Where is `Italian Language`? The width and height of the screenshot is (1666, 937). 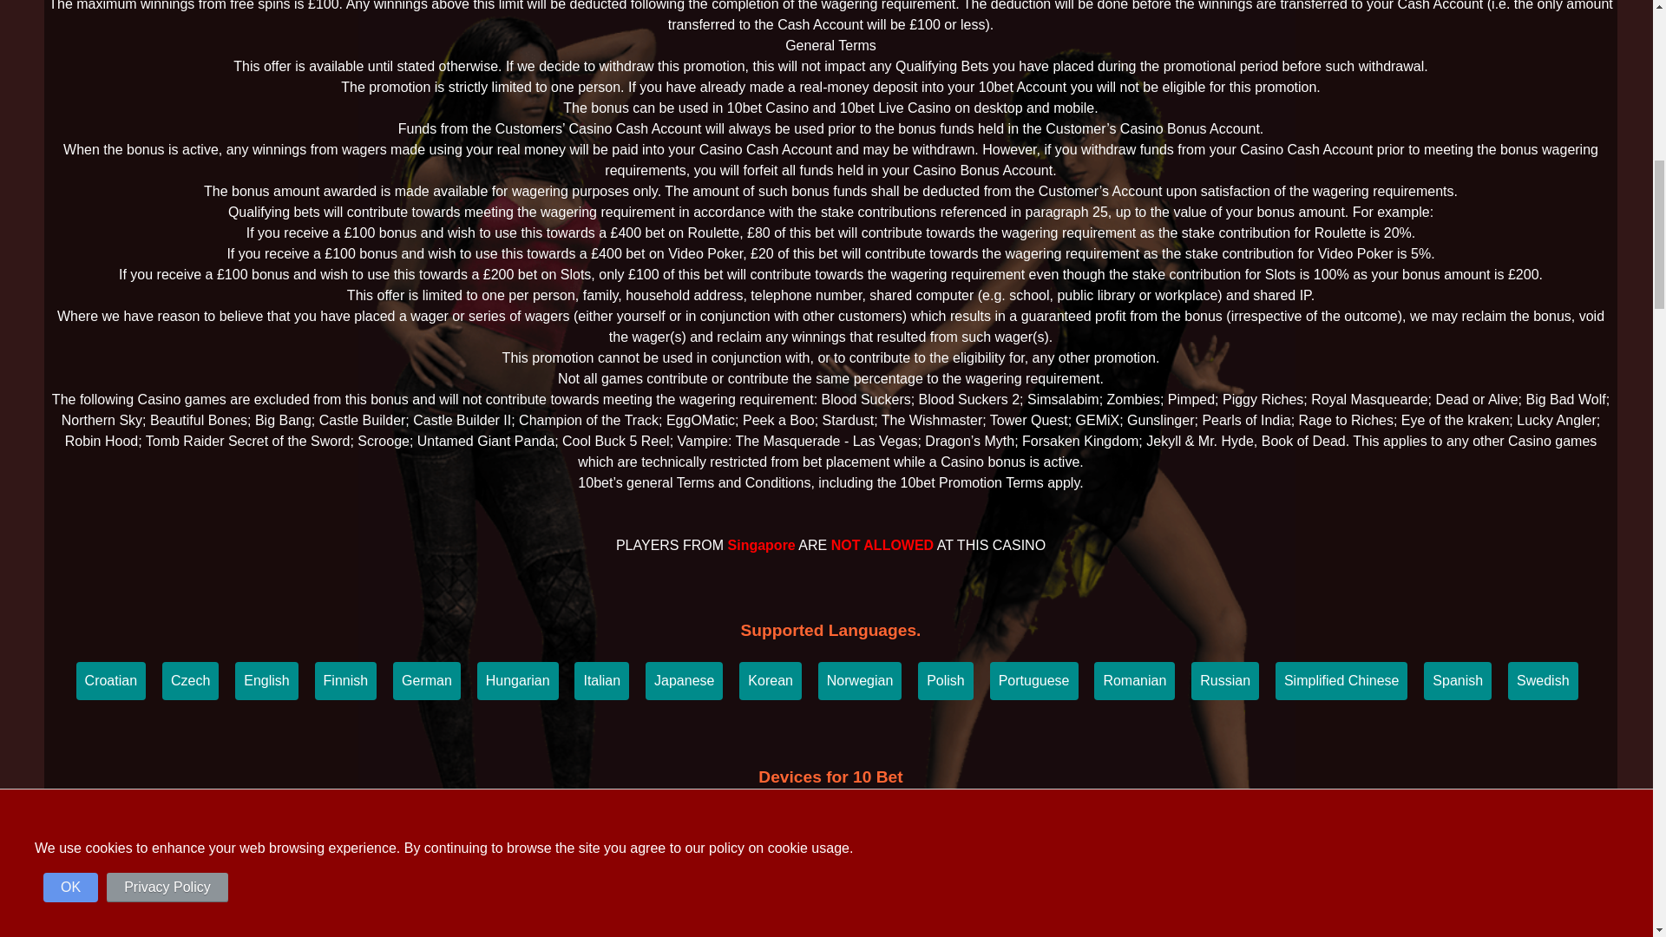 Italian Language is located at coordinates (602, 680).